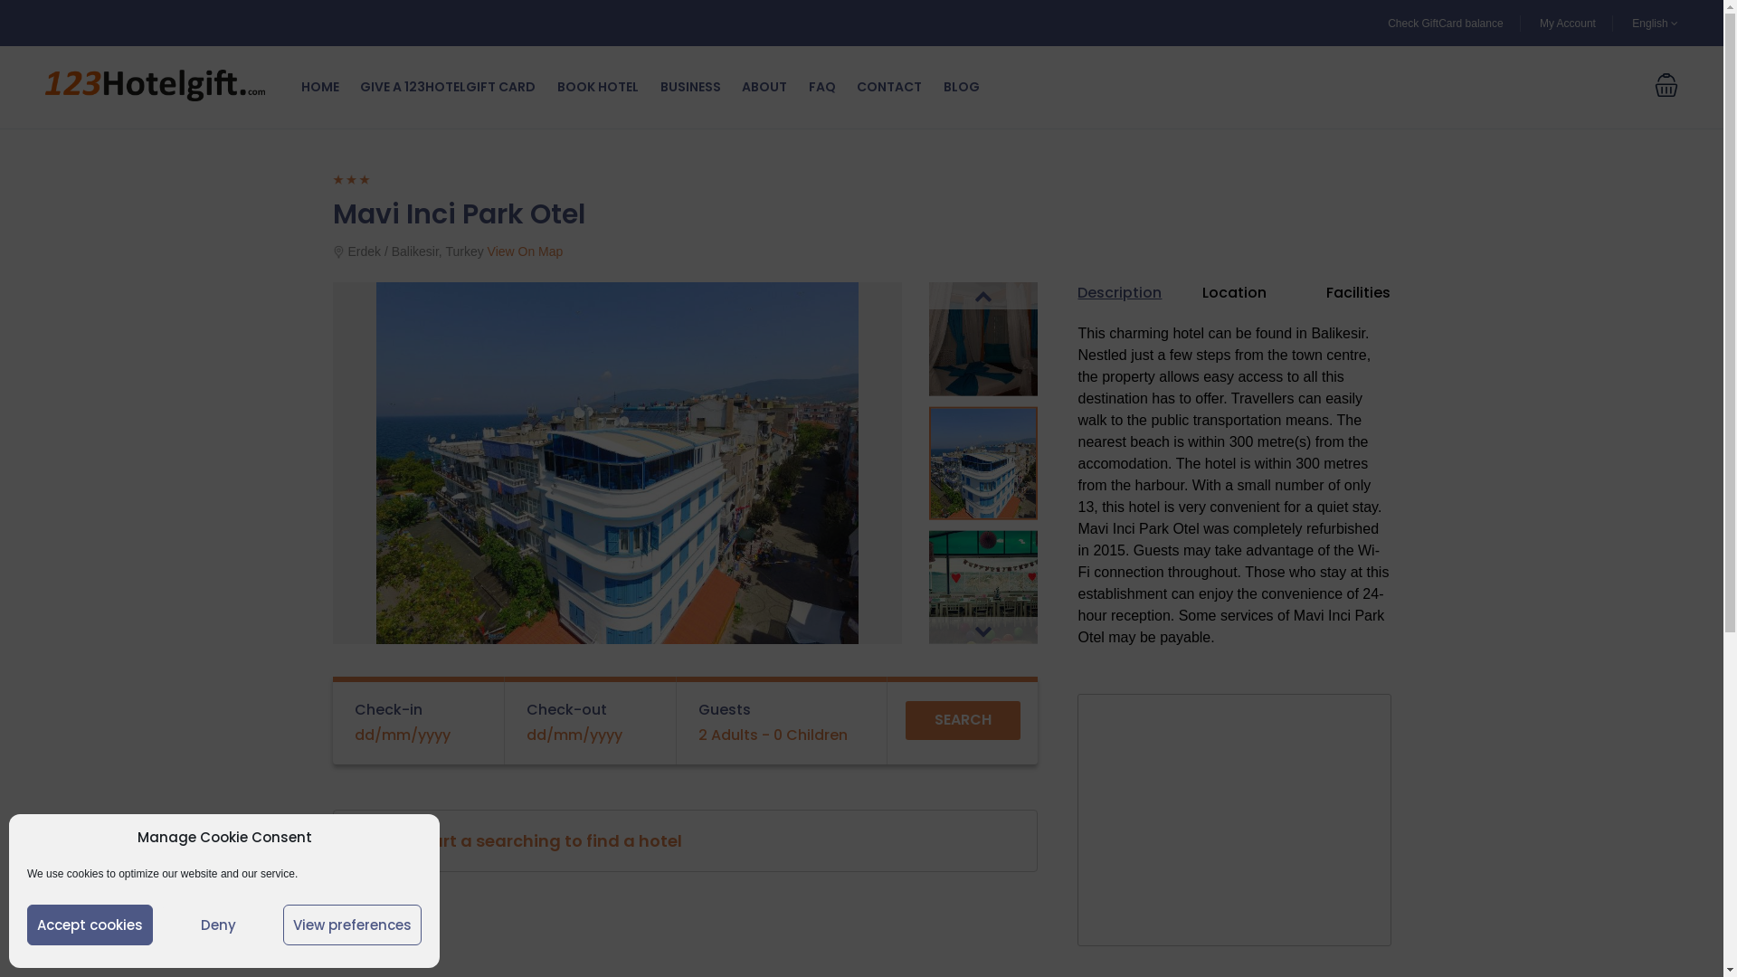  Describe the element at coordinates (320, 87) in the screenshot. I see `HOME` at that location.